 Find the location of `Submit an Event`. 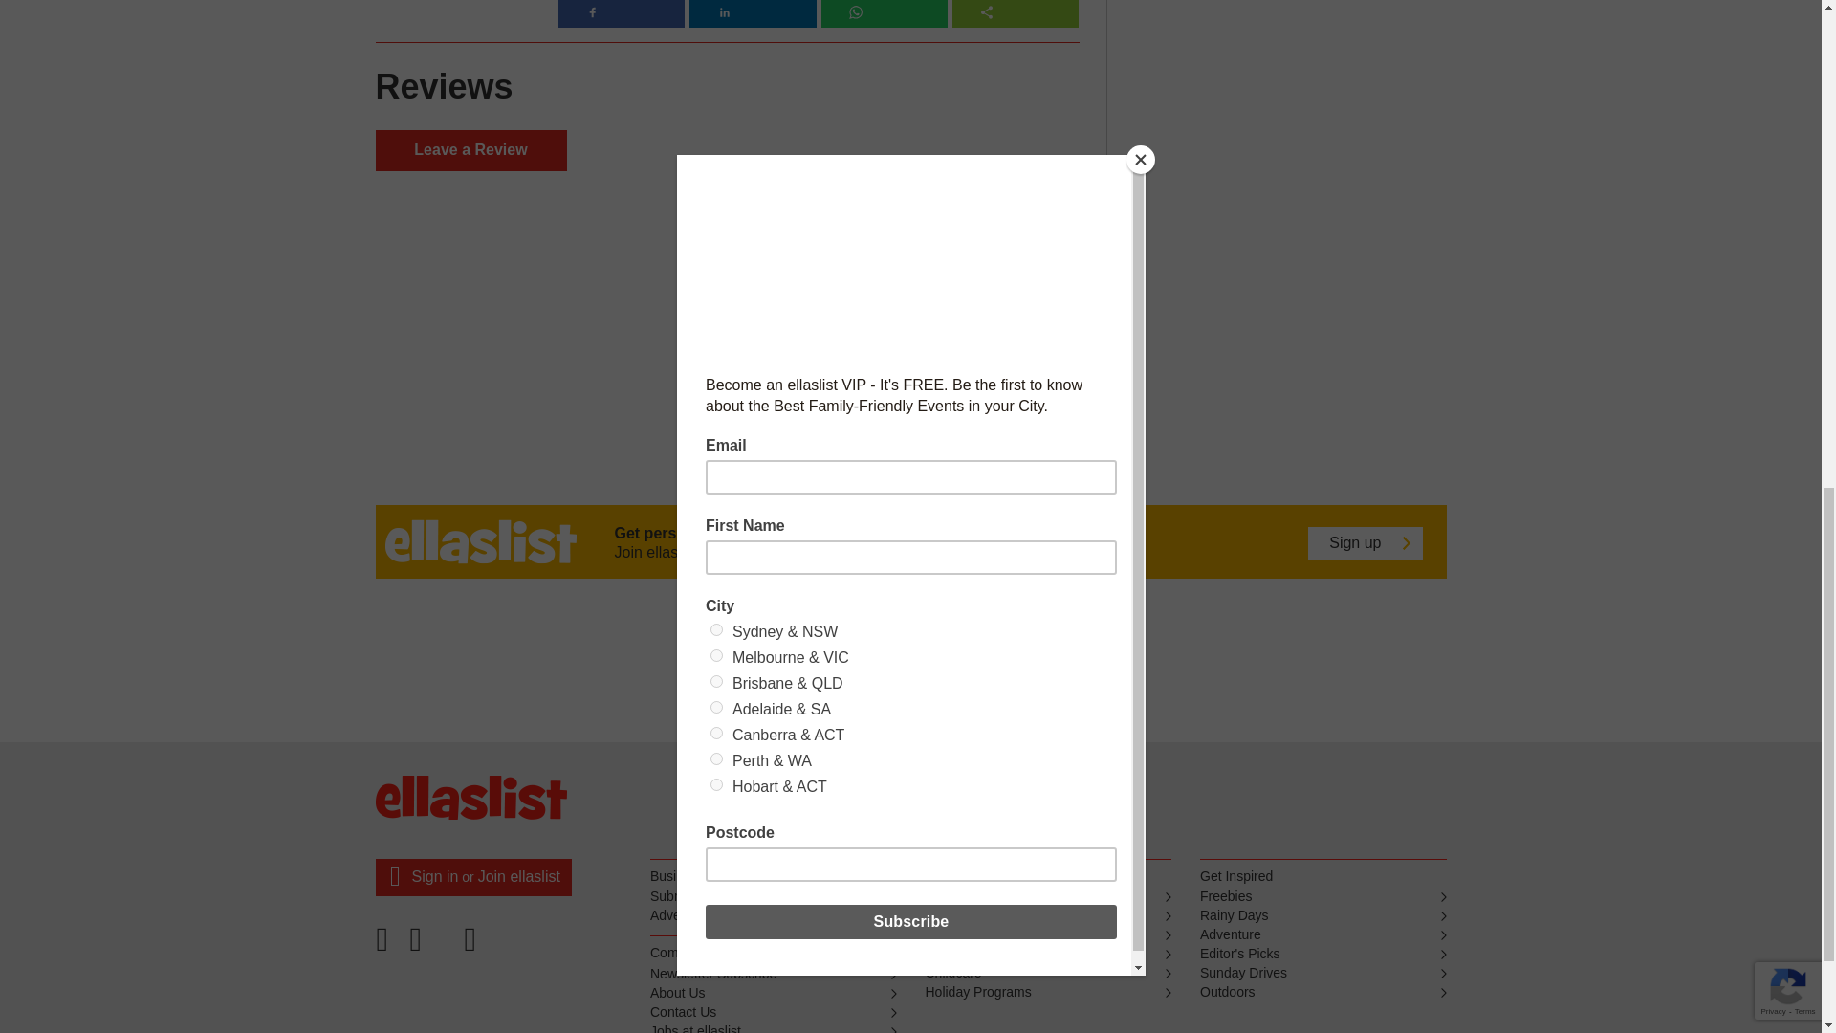

Submit an Event is located at coordinates (773, 897).